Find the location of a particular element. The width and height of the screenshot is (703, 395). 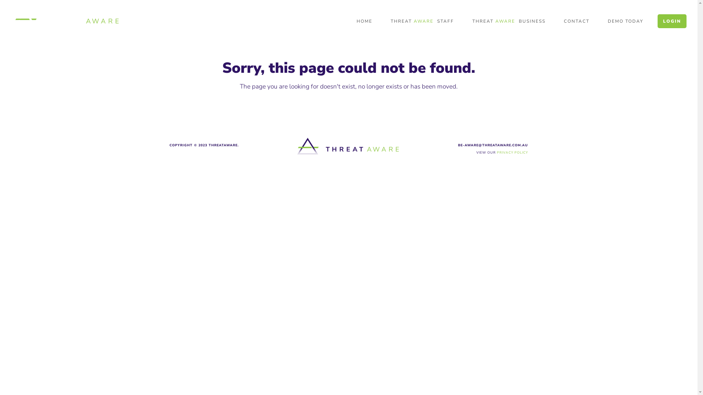

LOGIN is located at coordinates (672, 21).